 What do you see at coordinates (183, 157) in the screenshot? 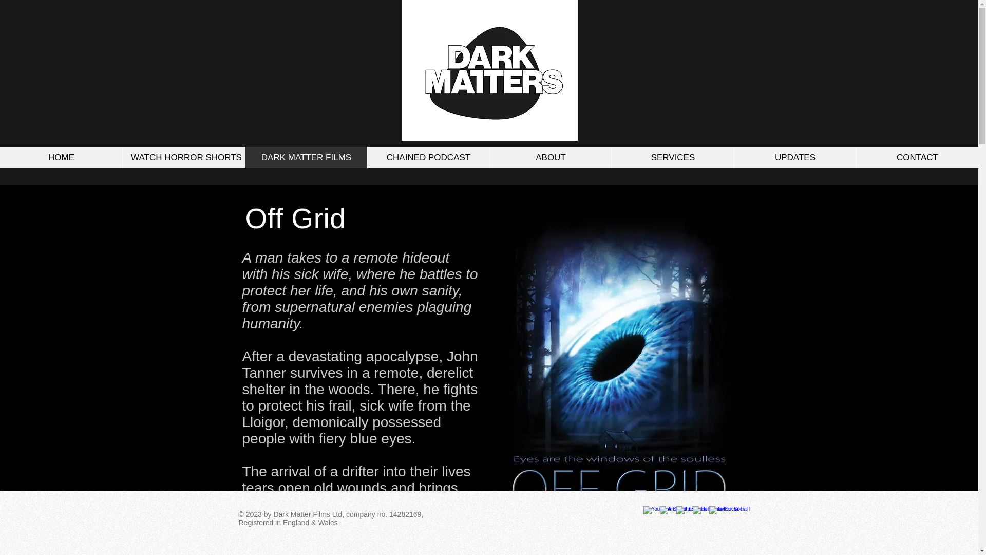
I see `WATCH HORROR SHORTS` at bounding box center [183, 157].